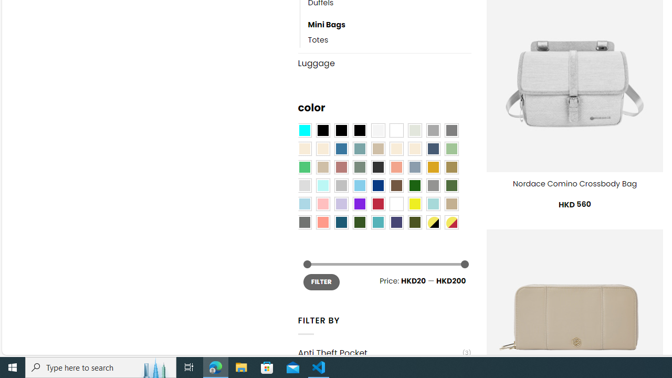 The image size is (672, 378). I want to click on Pink, so click(322, 204).